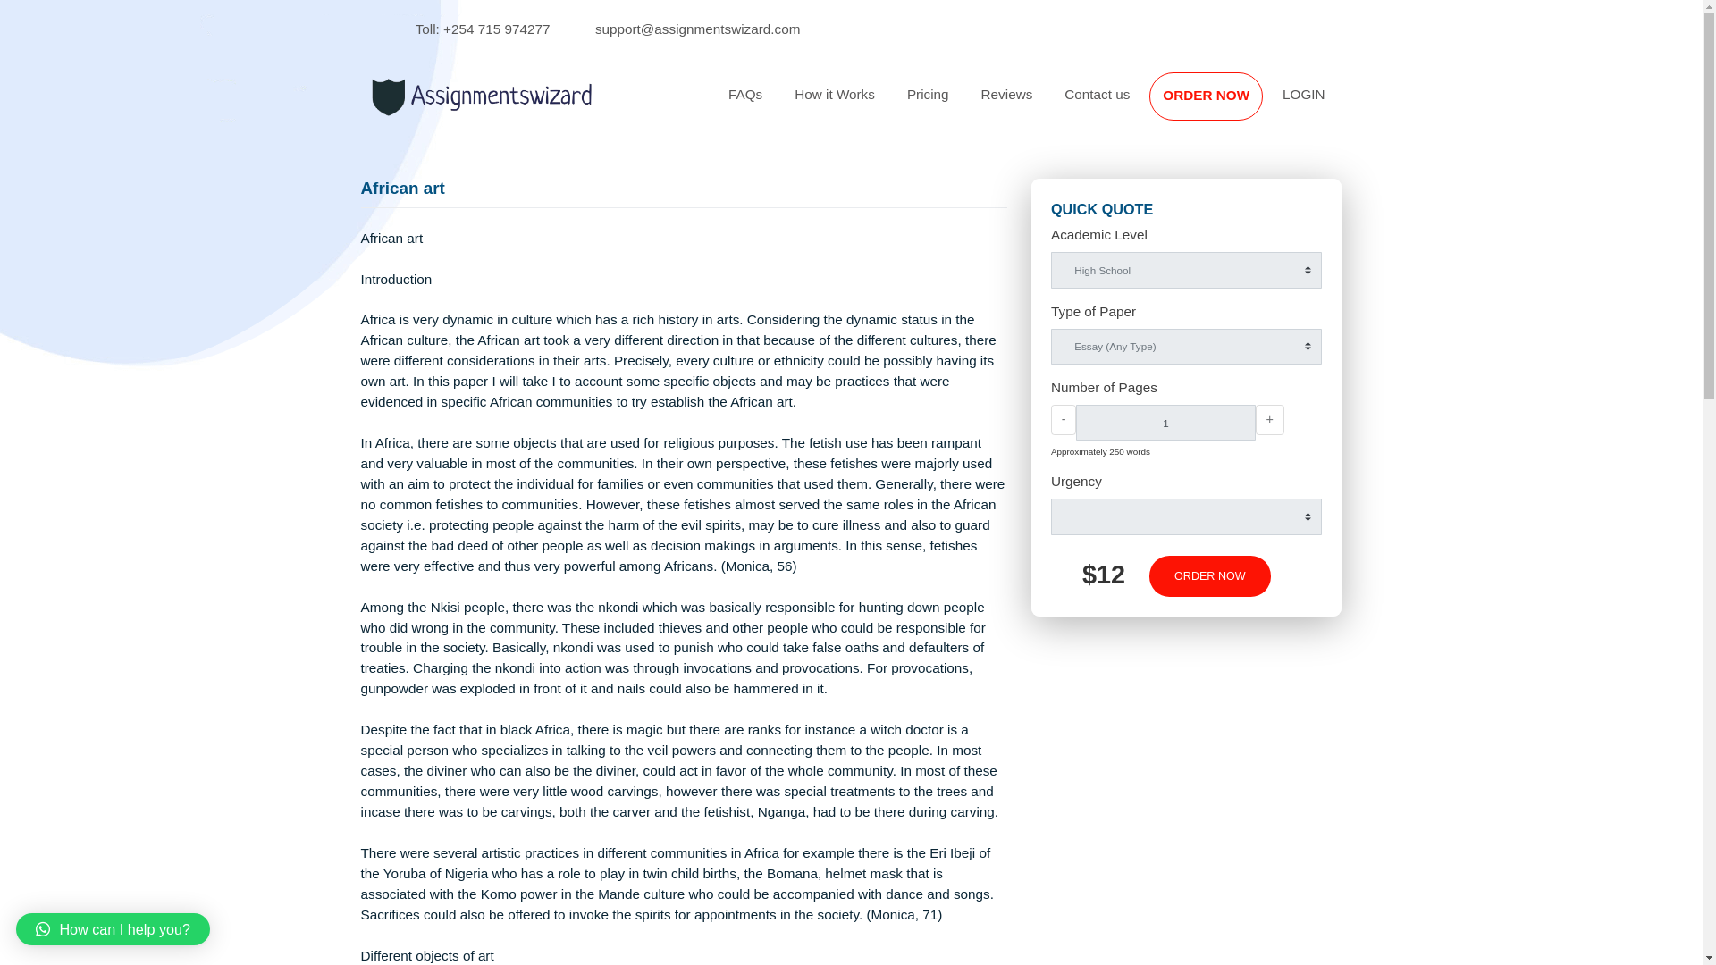 This screenshot has height=965, width=1716. Describe the element at coordinates (1118, 105) in the screenshot. I see `Reviews` at that location.